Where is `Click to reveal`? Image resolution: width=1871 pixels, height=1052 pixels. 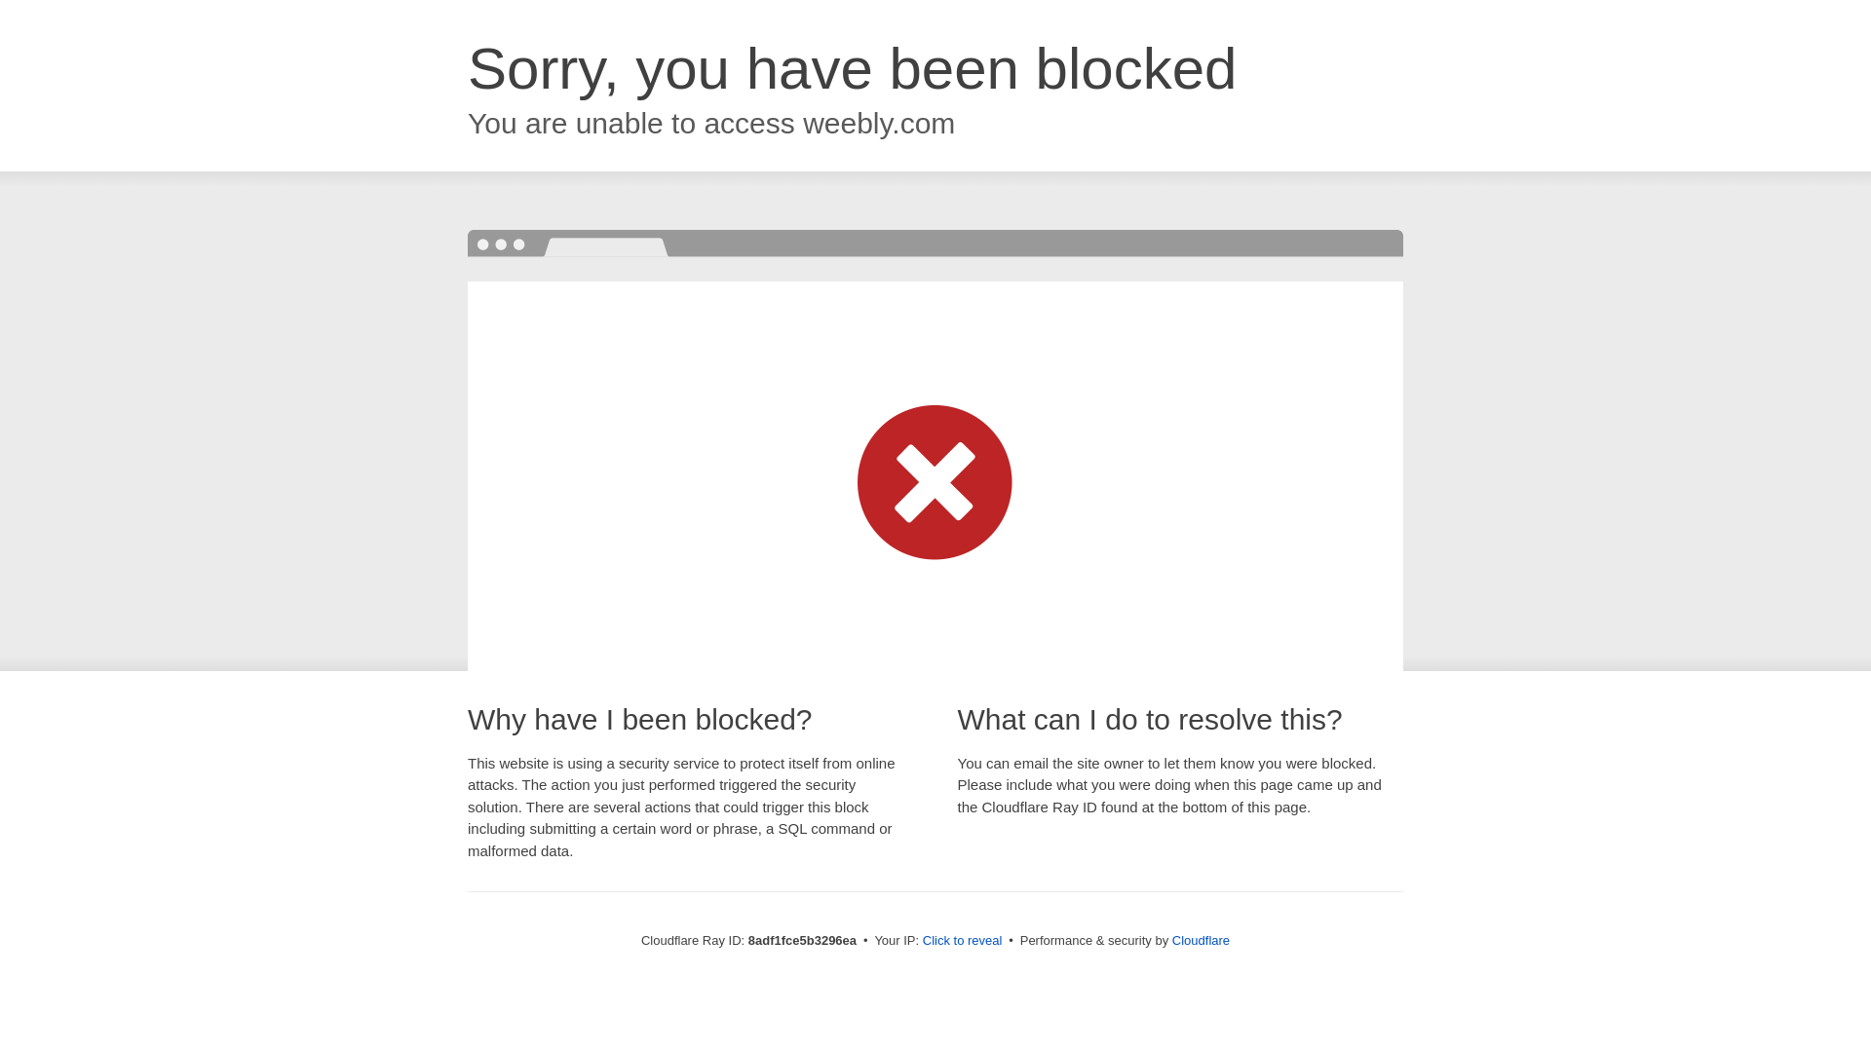
Click to reveal is located at coordinates (963, 941).